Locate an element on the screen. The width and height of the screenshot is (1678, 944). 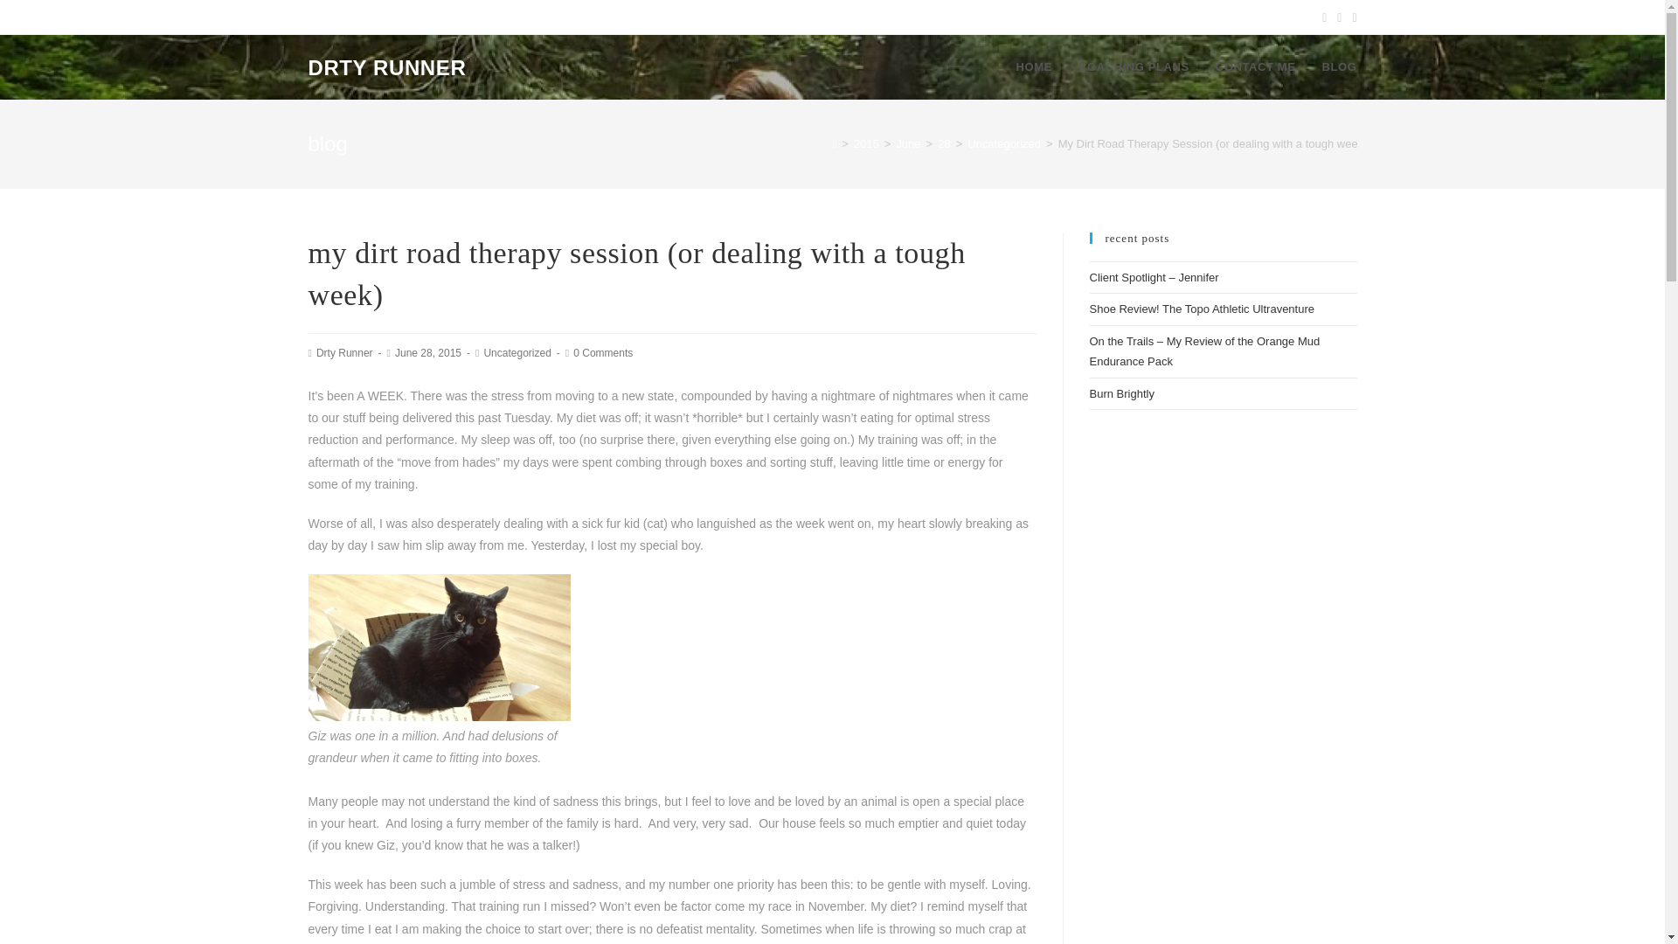
Posts by Drty Runner is located at coordinates (344, 353).